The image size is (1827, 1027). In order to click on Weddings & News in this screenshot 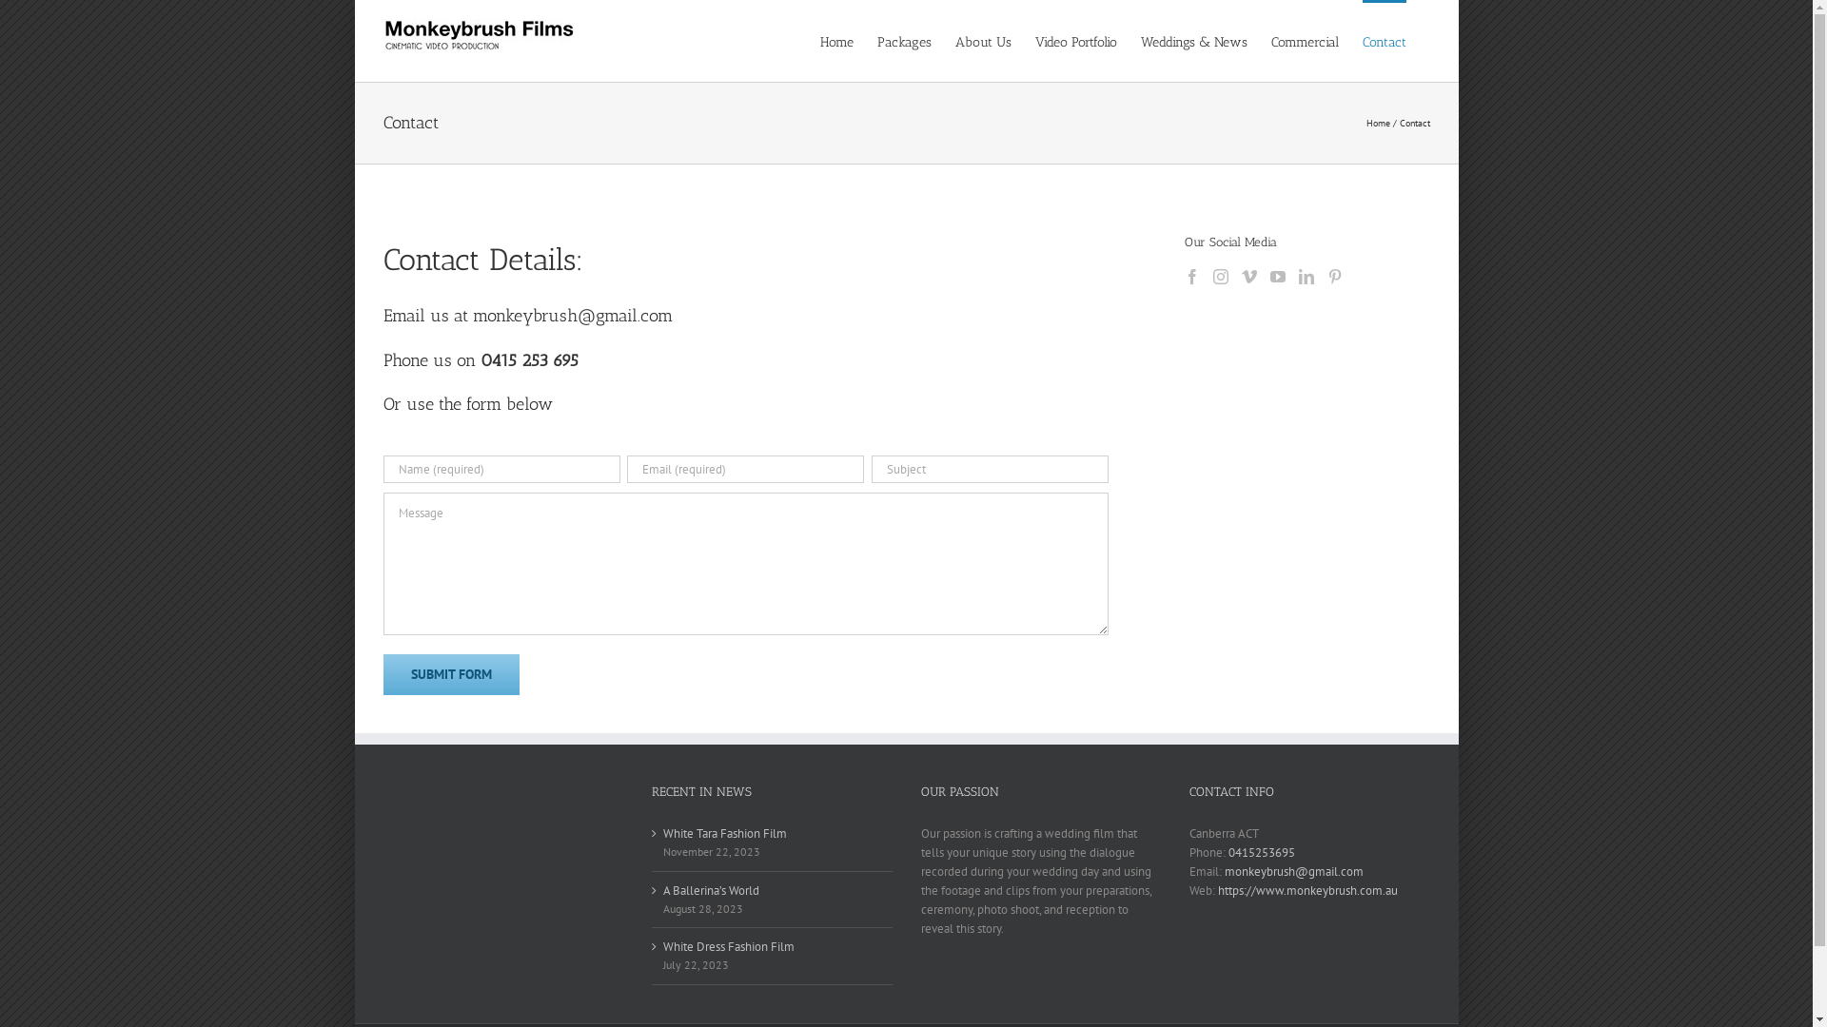, I will do `click(1193, 41)`.